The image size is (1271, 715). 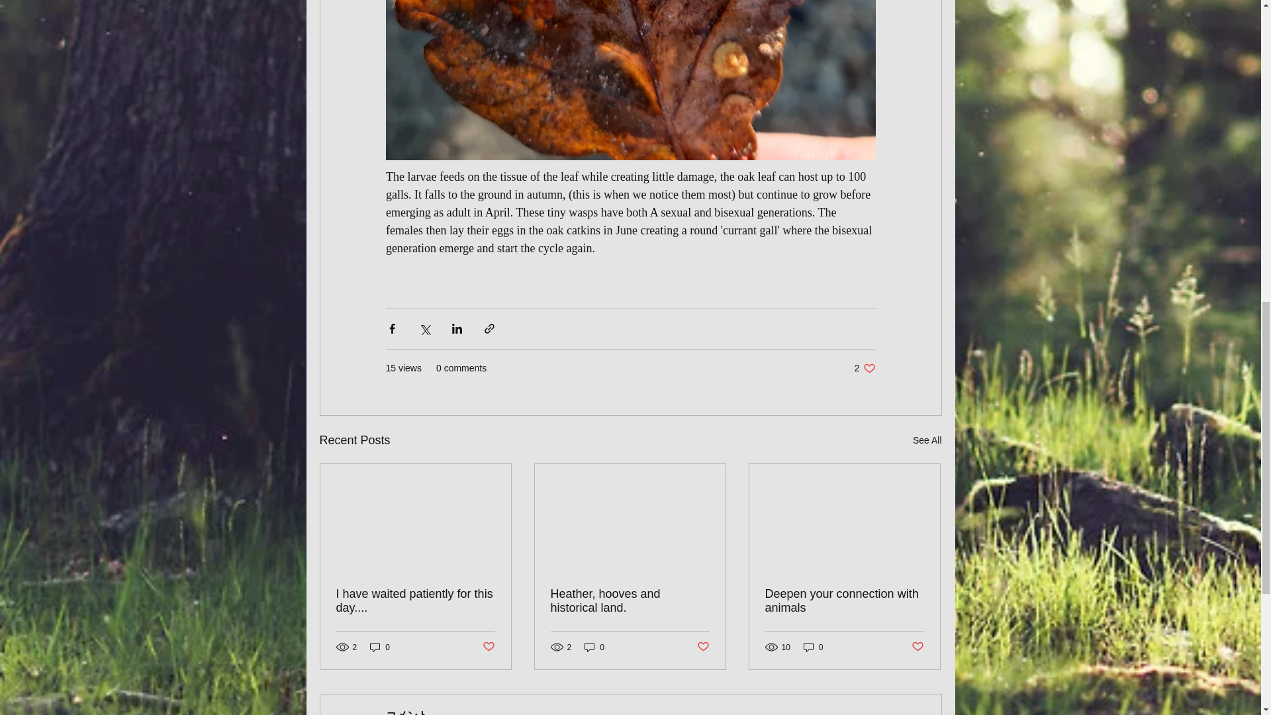 What do you see at coordinates (703, 647) in the screenshot?
I see `Post not marked as liked` at bounding box center [703, 647].